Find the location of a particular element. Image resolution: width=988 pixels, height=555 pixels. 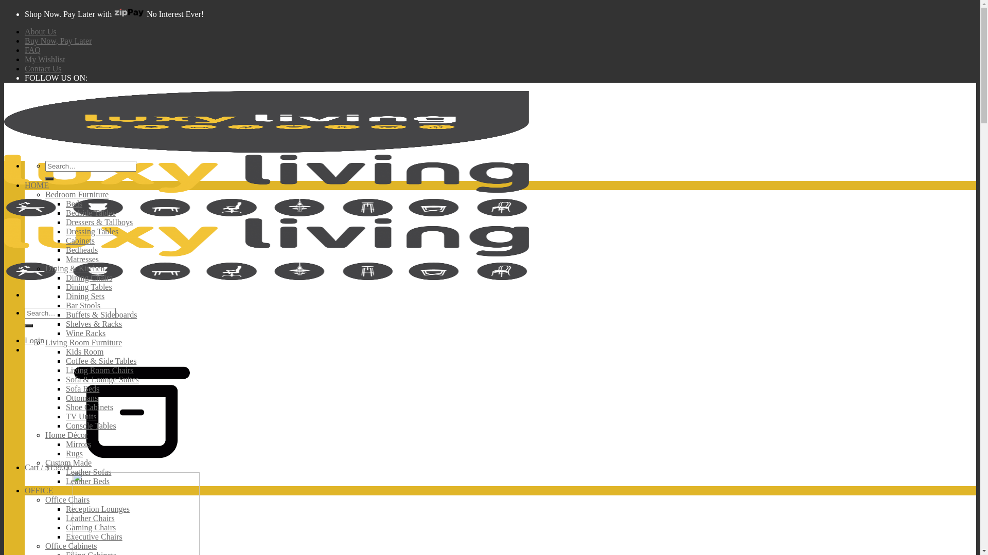

Sofa Beds is located at coordinates (82, 388).